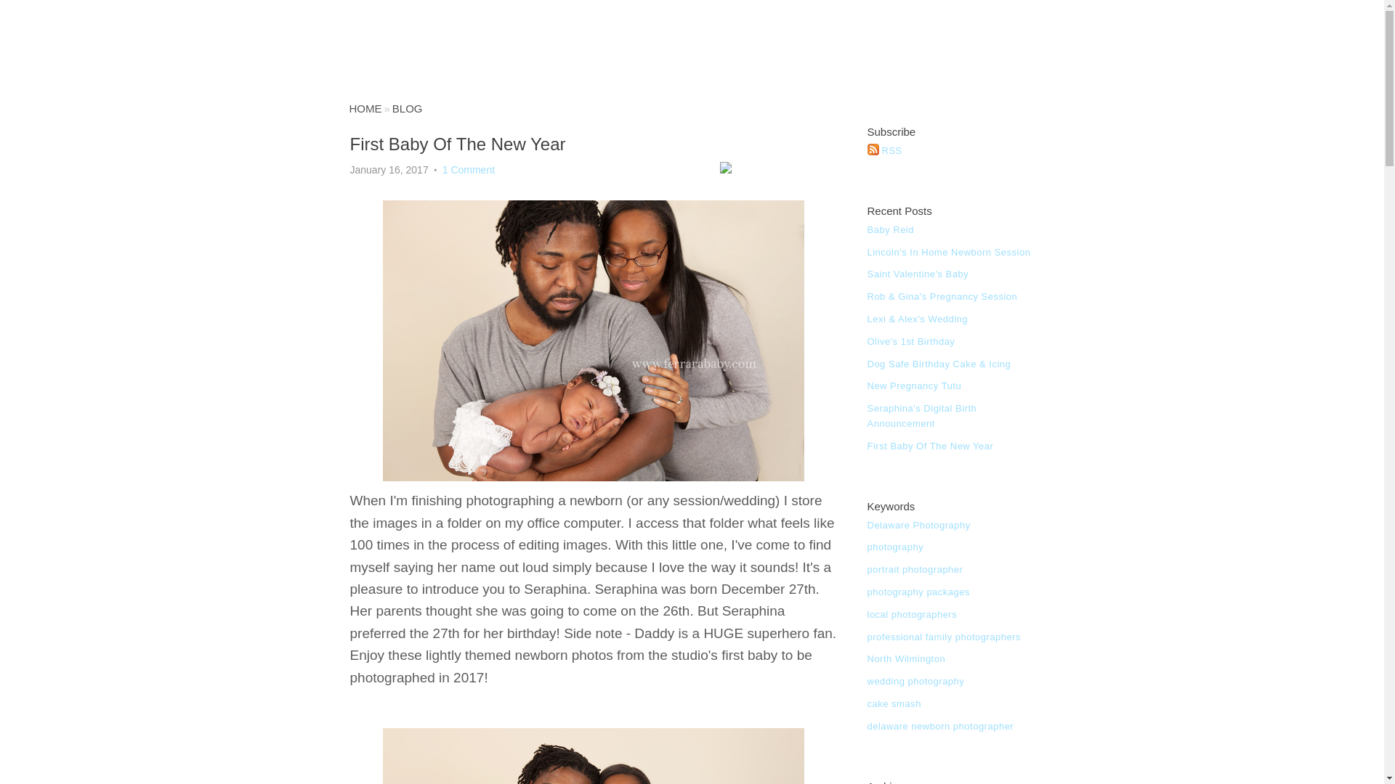 The image size is (1395, 784). Describe the element at coordinates (468, 169) in the screenshot. I see `1 Comment` at that location.